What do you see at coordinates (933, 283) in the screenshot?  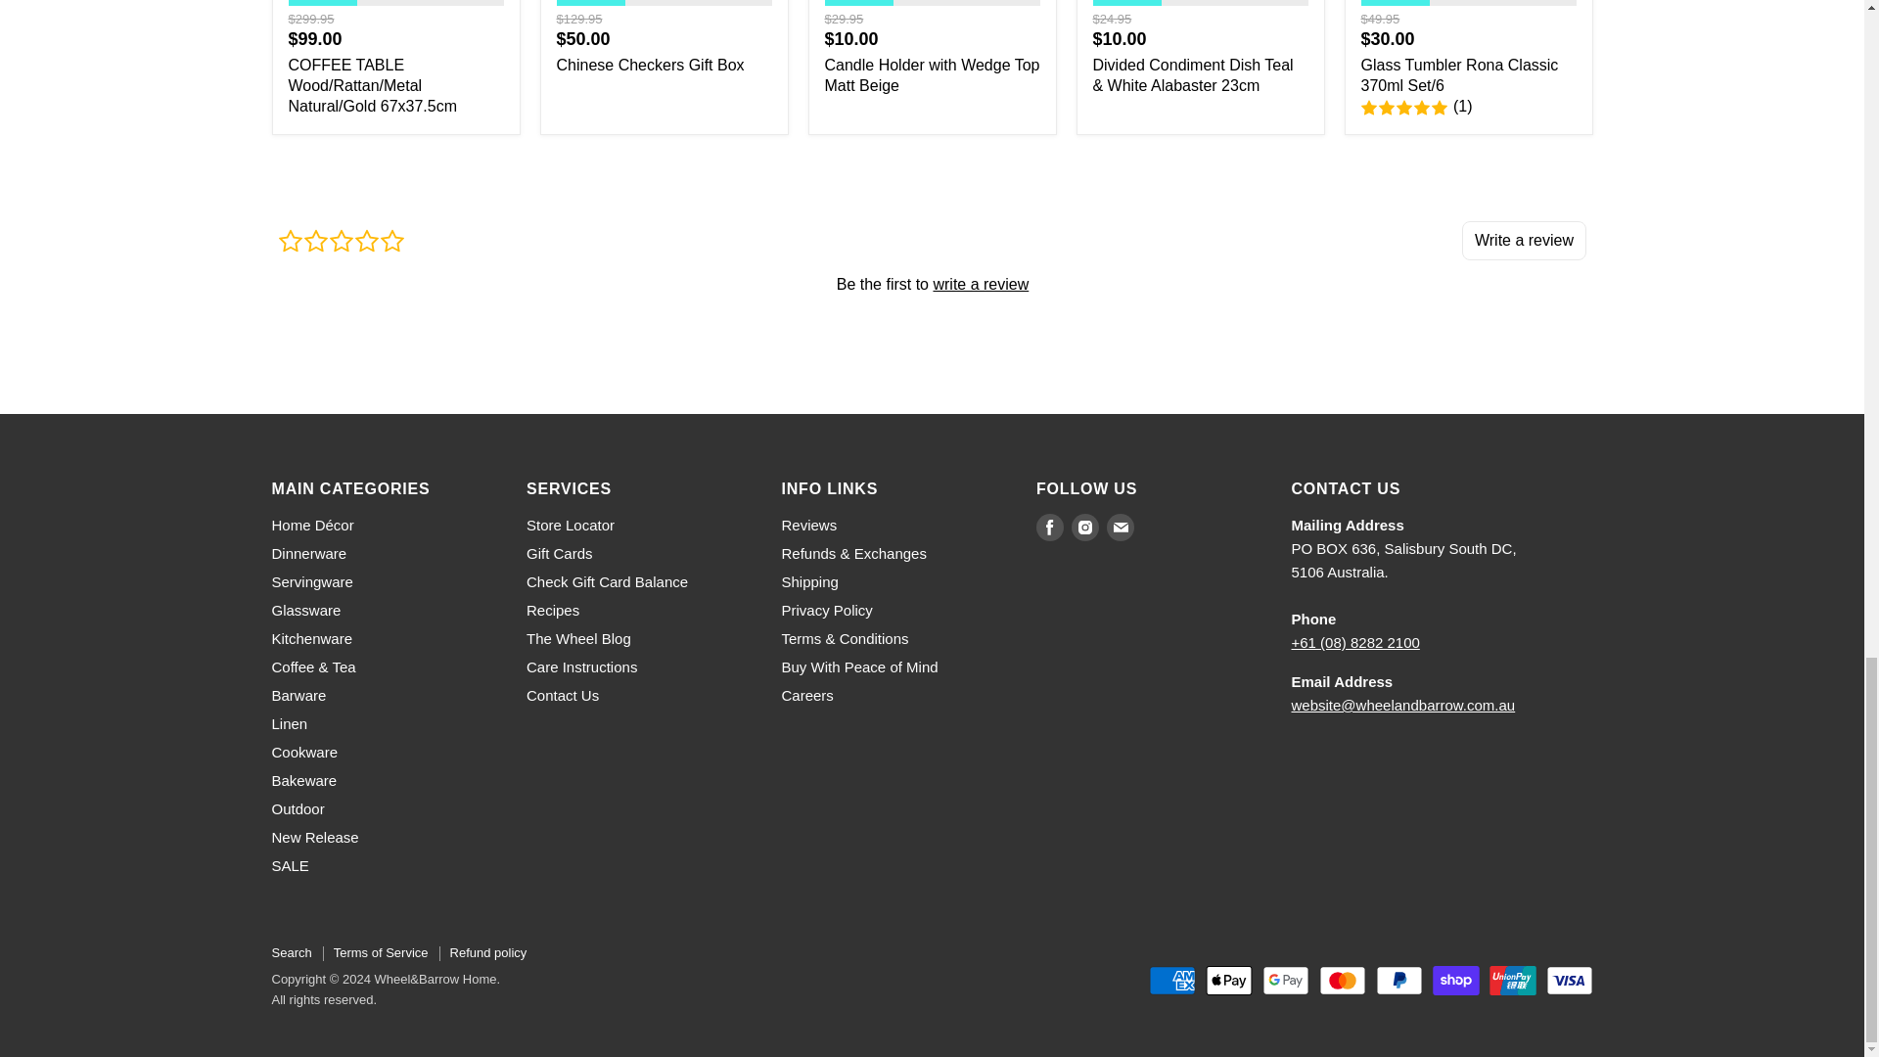 I see `Product reviews widget` at bounding box center [933, 283].